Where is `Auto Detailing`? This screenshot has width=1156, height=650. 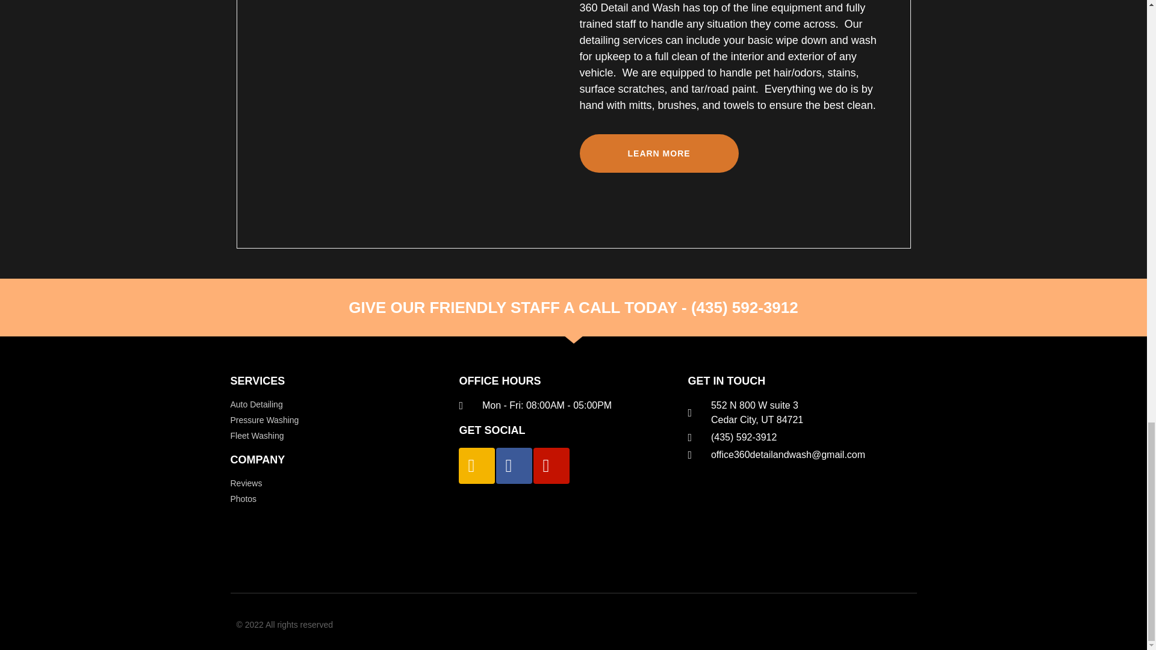
Auto Detailing is located at coordinates (344, 404).